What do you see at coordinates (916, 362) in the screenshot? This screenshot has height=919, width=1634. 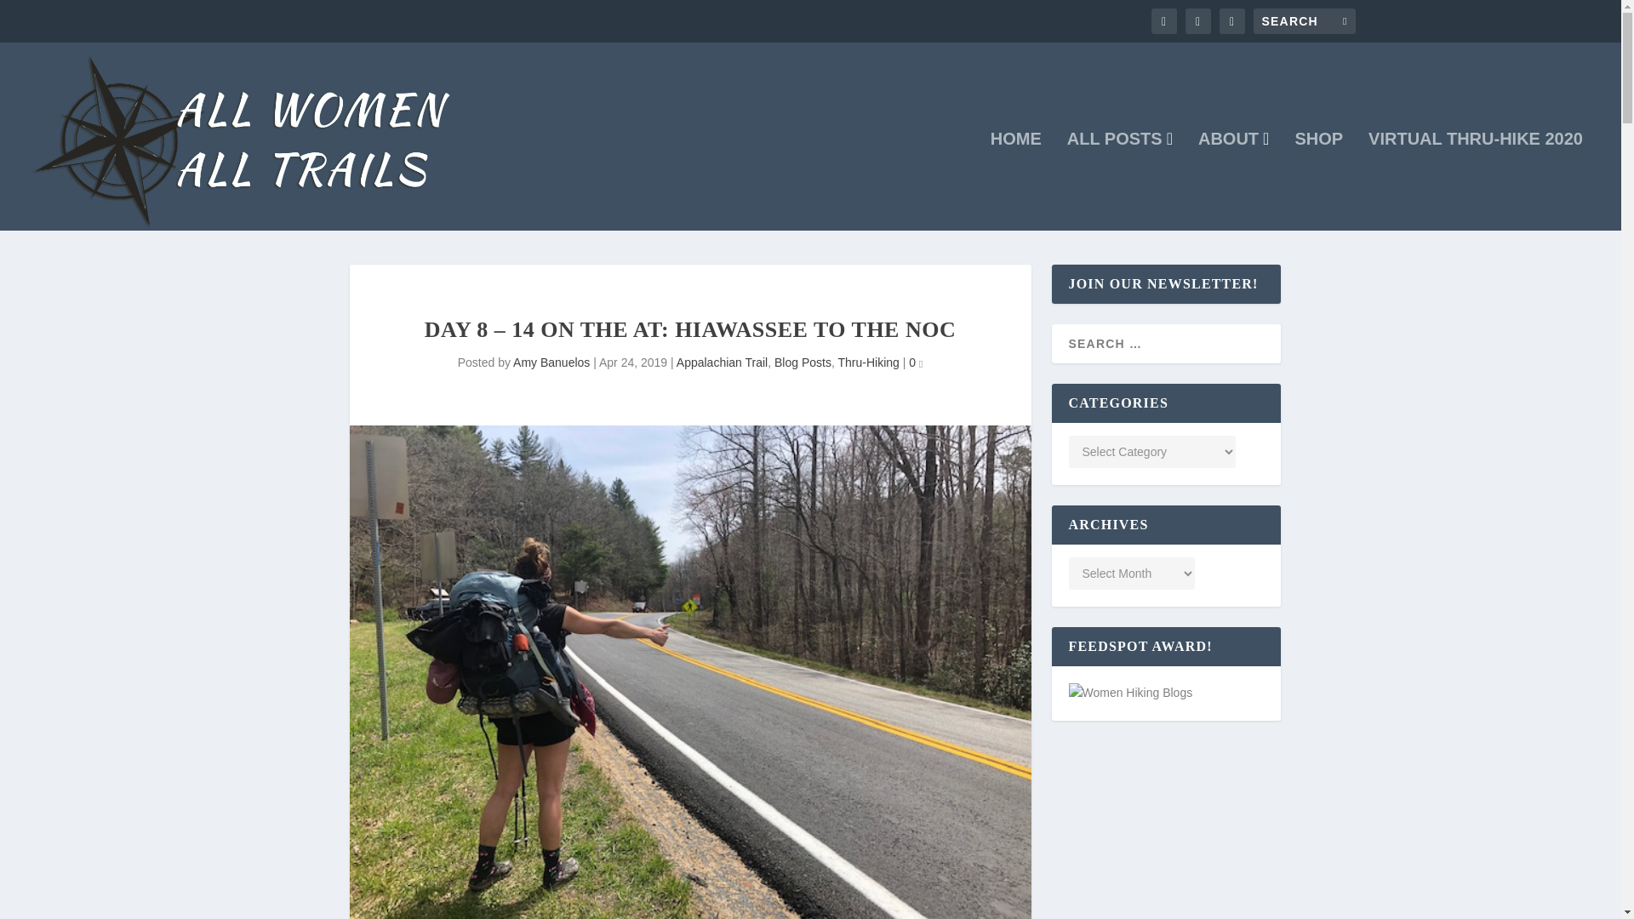 I see `0` at bounding box center [916, 362].